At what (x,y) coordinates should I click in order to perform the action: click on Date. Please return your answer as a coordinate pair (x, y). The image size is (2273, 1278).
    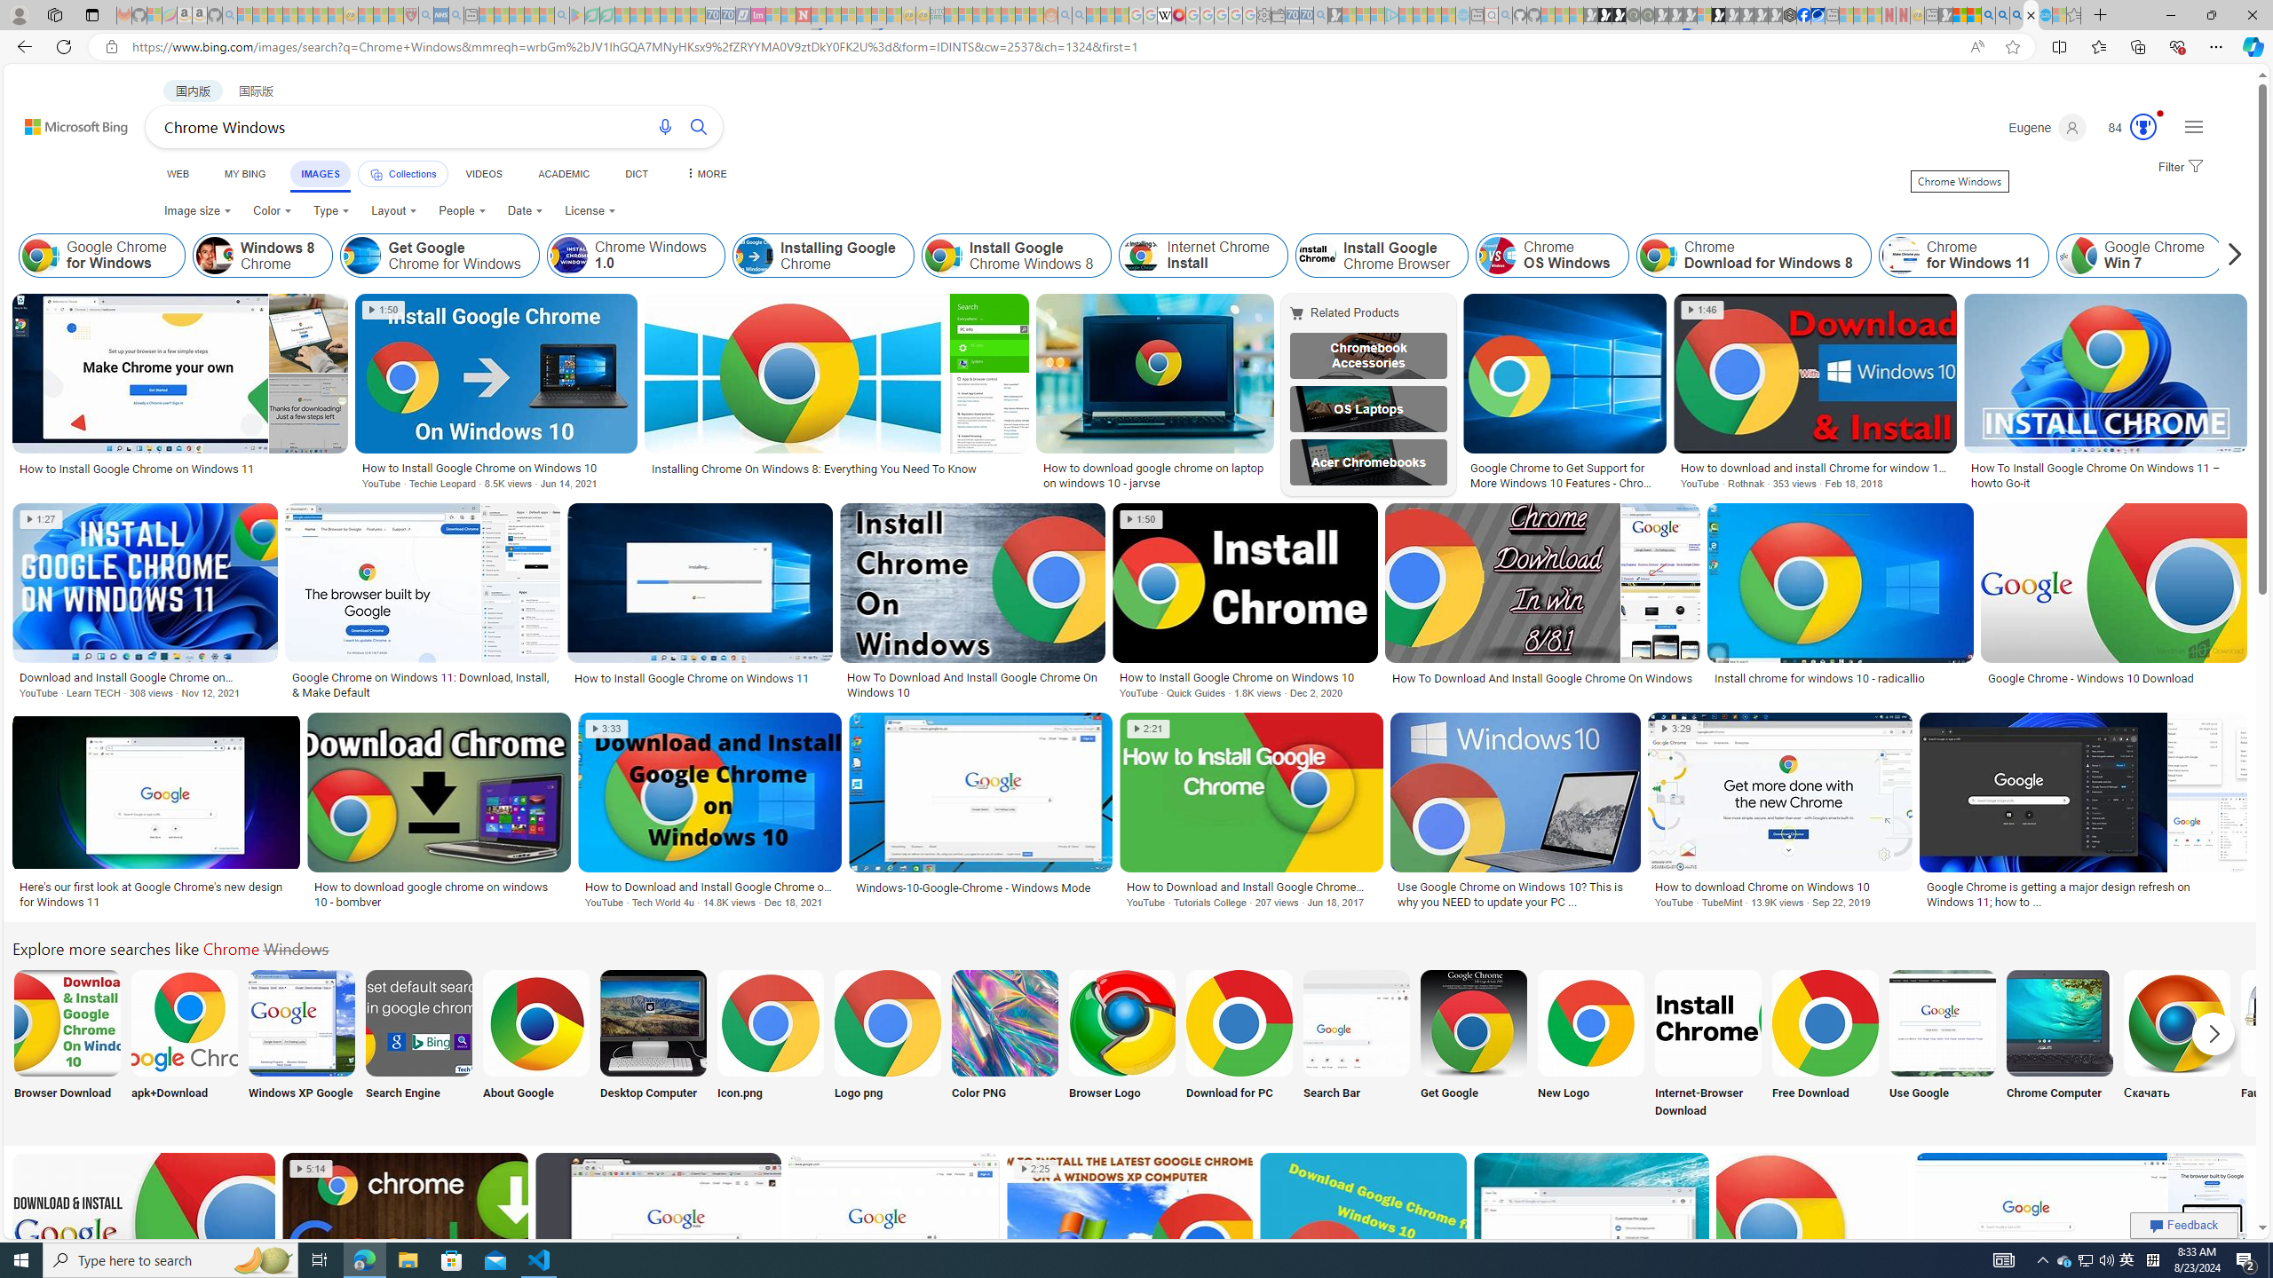
    Looking at the image, I should click on (525, 211).